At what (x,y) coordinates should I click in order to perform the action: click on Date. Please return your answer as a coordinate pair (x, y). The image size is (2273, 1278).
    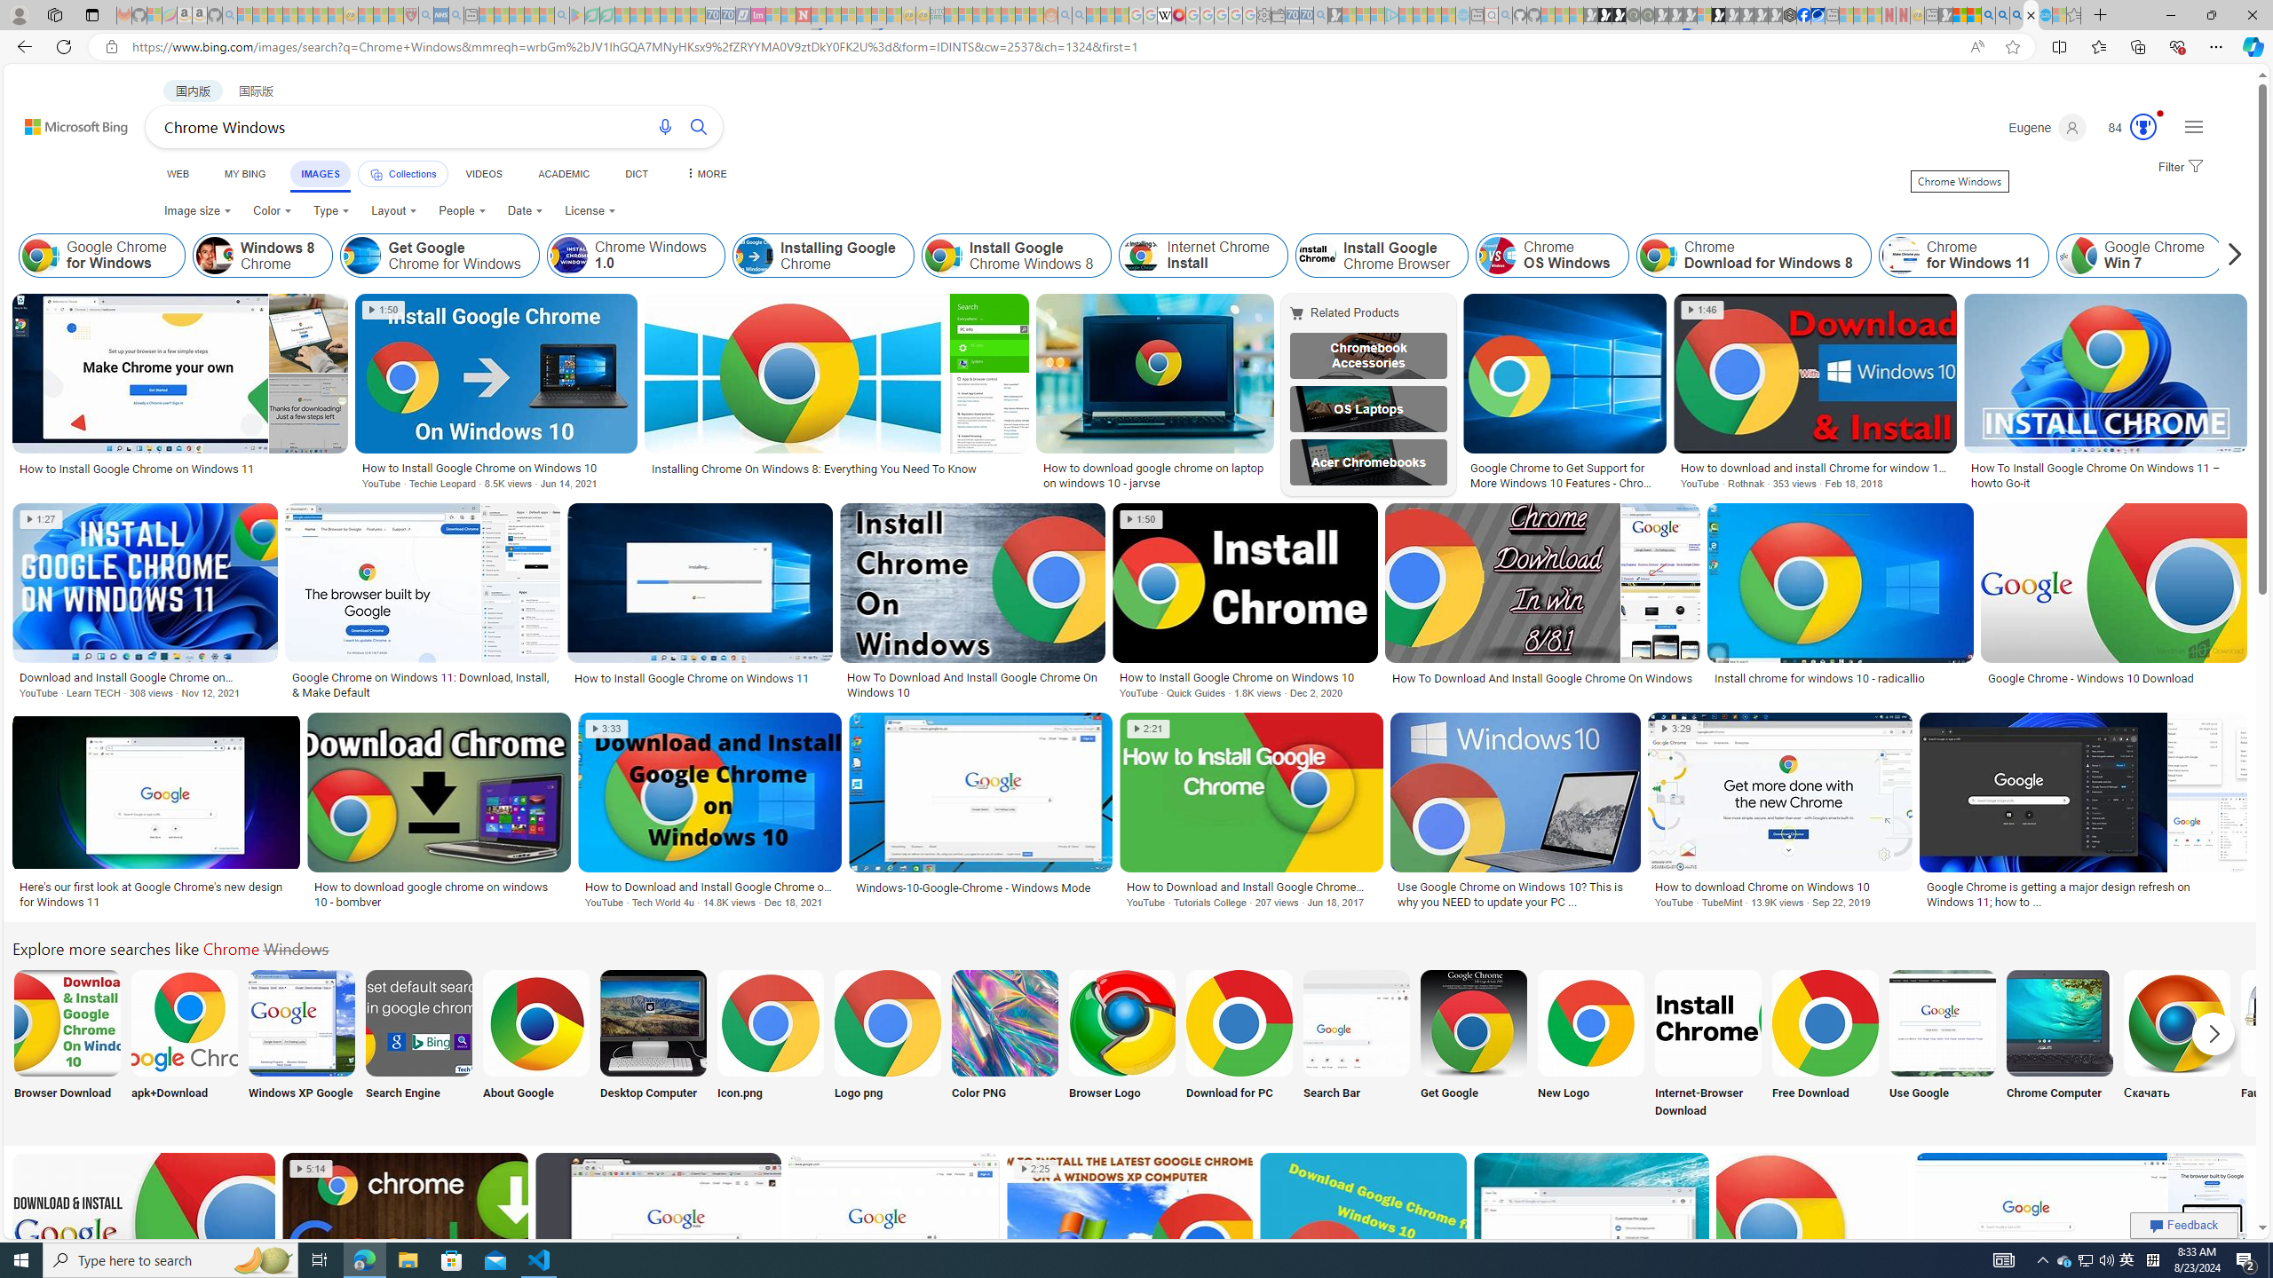
    Looking at the image, I should click on (525, 211).